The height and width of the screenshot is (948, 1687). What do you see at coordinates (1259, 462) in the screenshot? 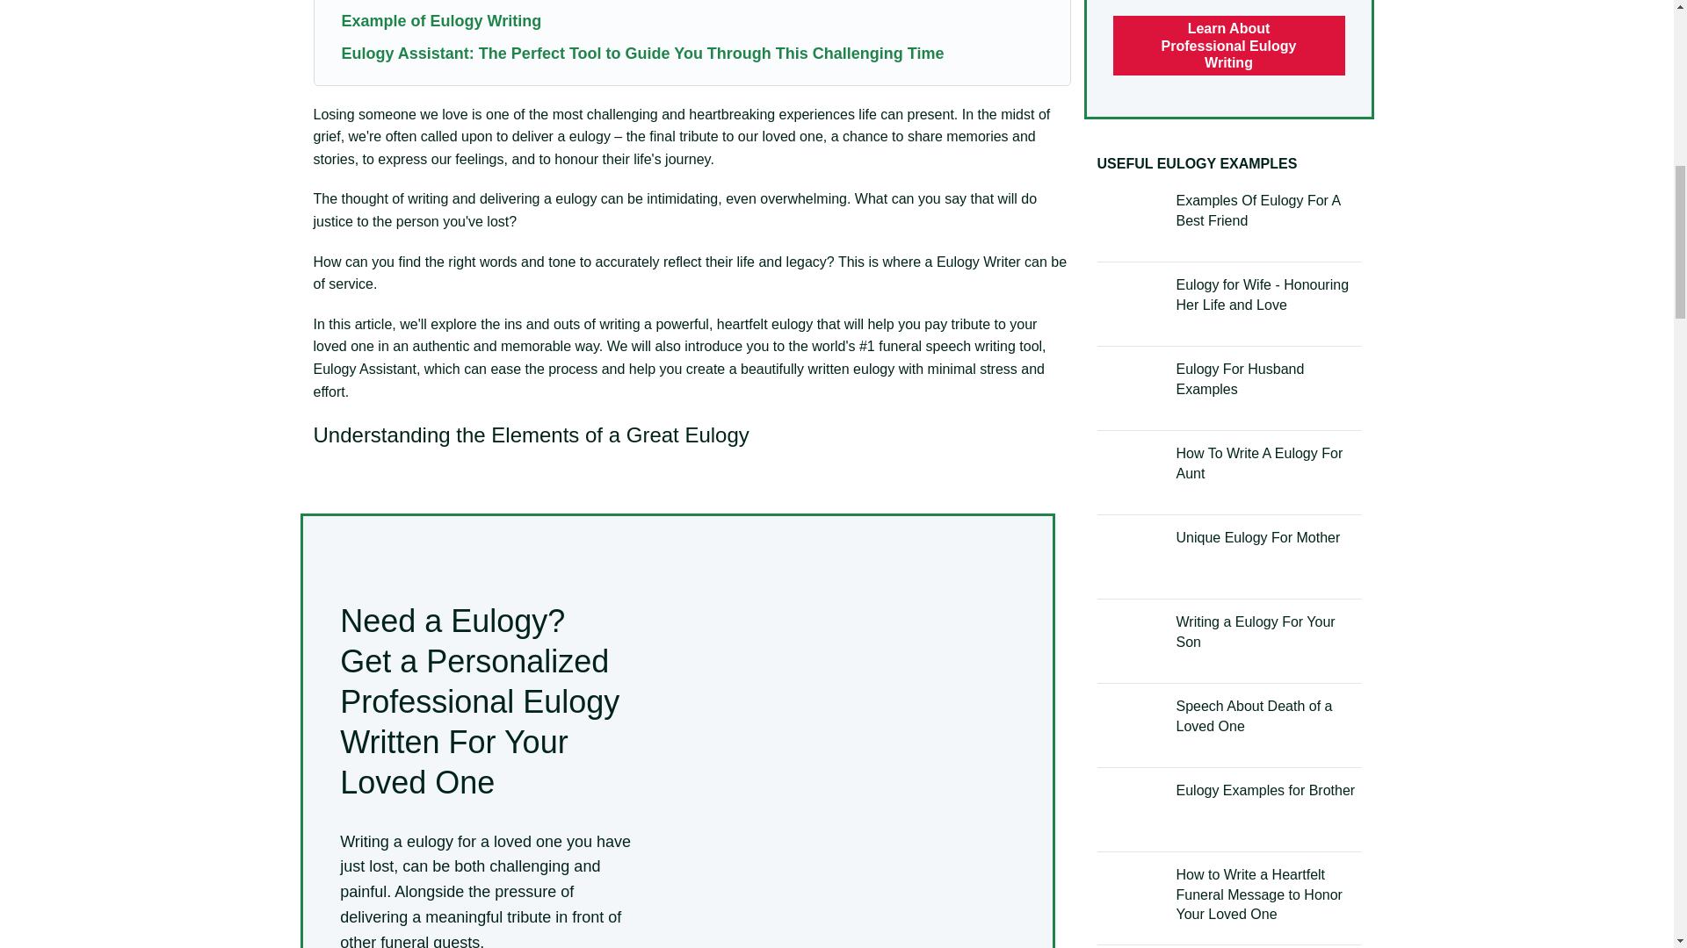
I see `Permalink to How To Write A Eulogy For Aunt` at bounding box center [1259, 462].